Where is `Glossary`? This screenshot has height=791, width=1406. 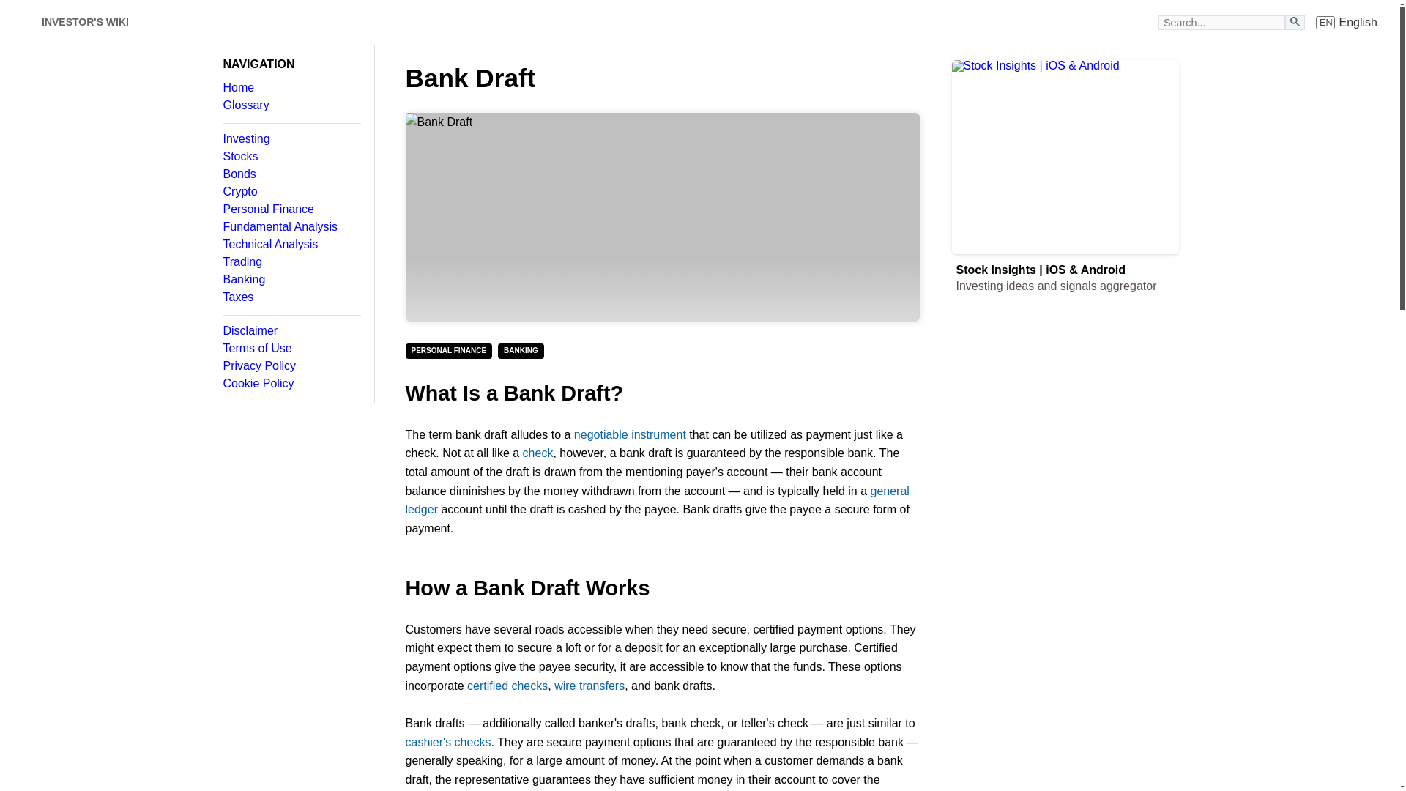
Glossary is located at coordinates (85, 22).